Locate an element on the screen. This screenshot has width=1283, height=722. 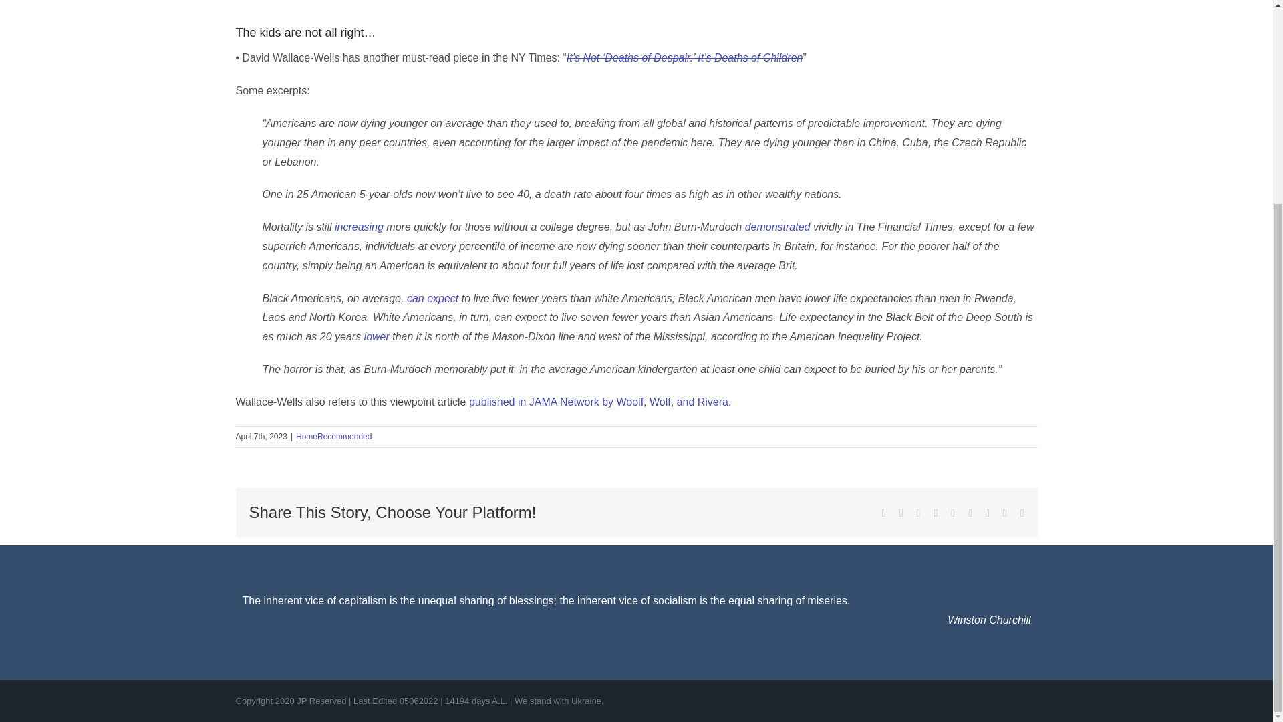
demonstrated is located at coordinates (778, 226).